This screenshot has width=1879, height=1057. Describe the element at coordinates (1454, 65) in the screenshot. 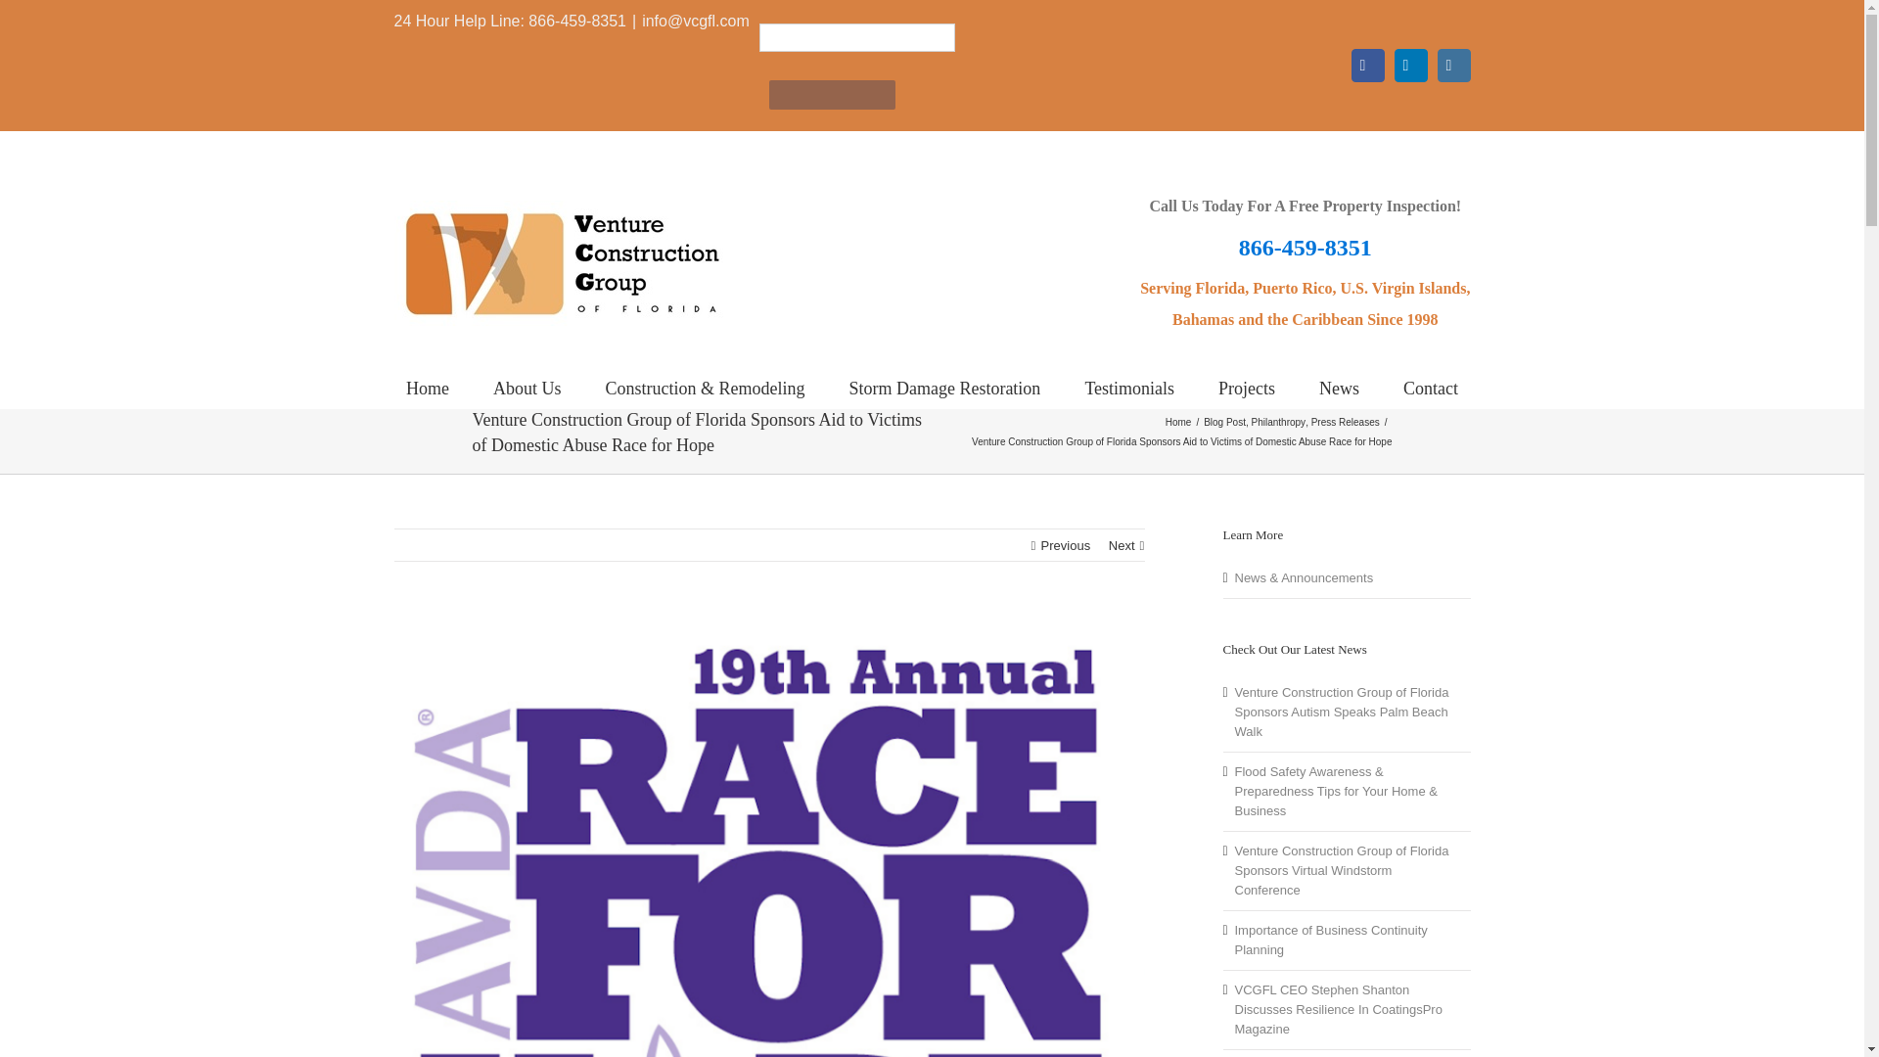

I see `Instagram` at that location.